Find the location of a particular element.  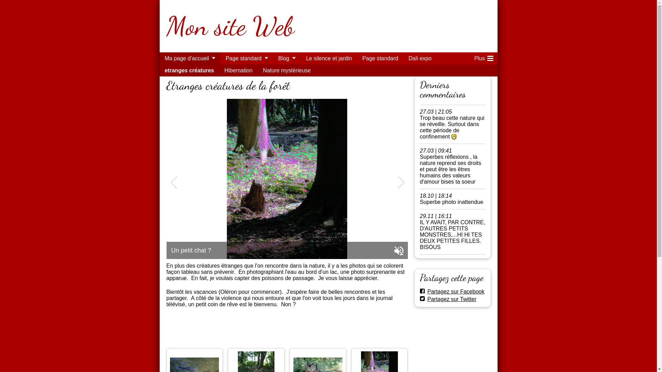

Hibernation is located at coordinates (239, 70).